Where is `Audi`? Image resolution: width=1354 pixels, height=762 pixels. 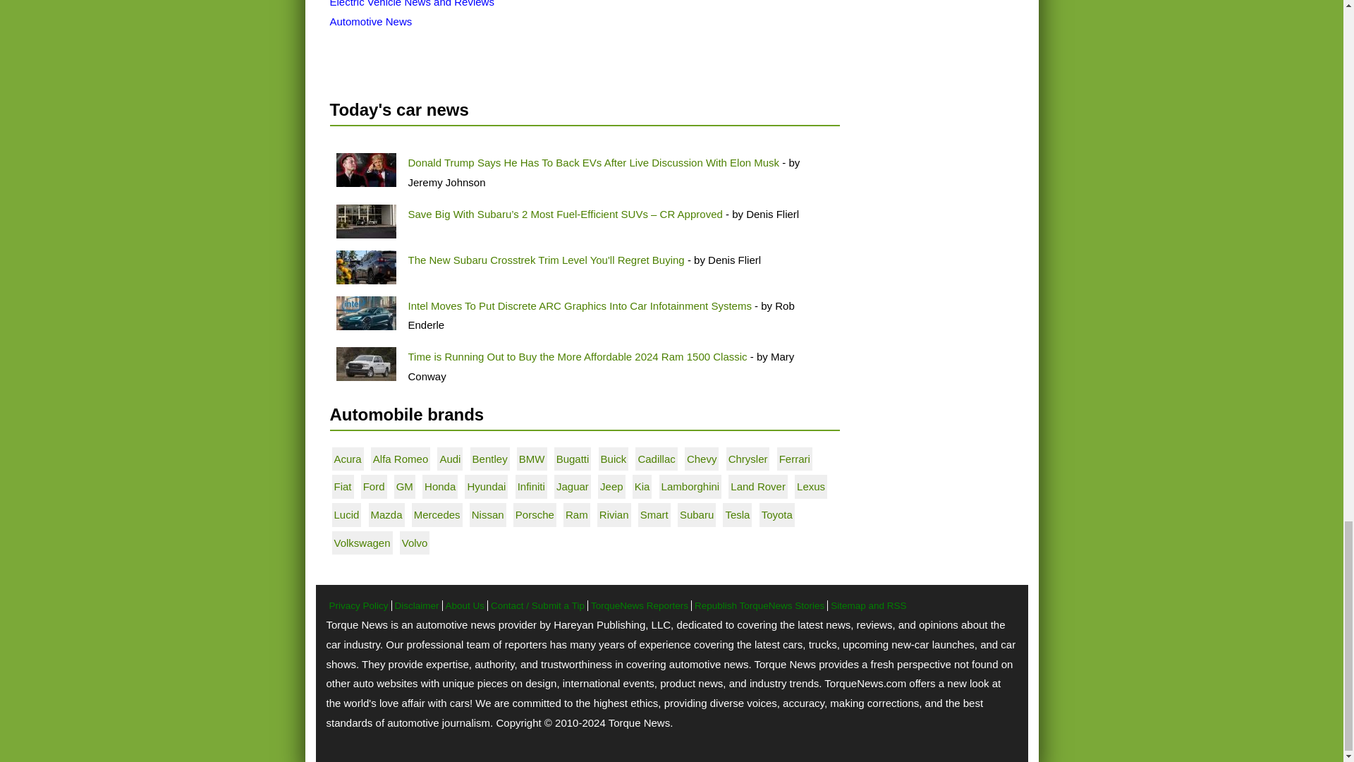
Audi is located at coordinates (449, 459).